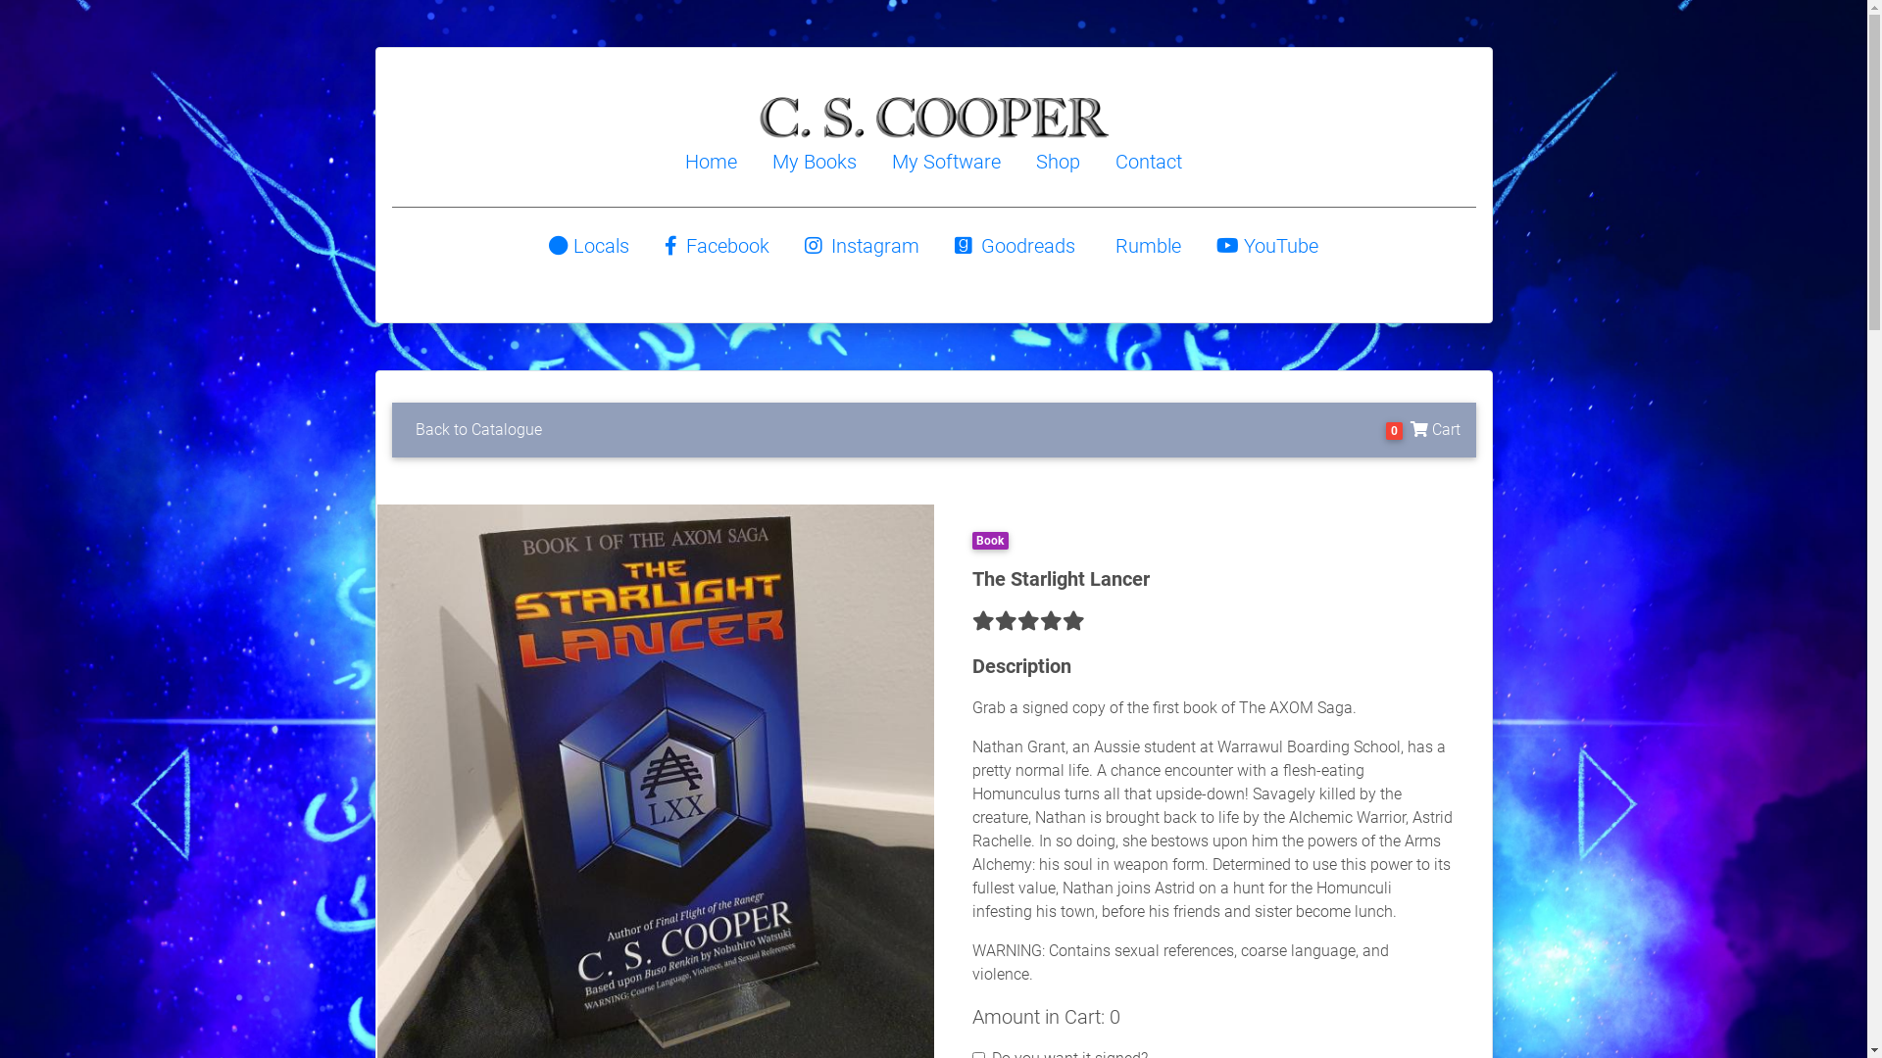  I want to click on Rumble, so click(1146, 246).